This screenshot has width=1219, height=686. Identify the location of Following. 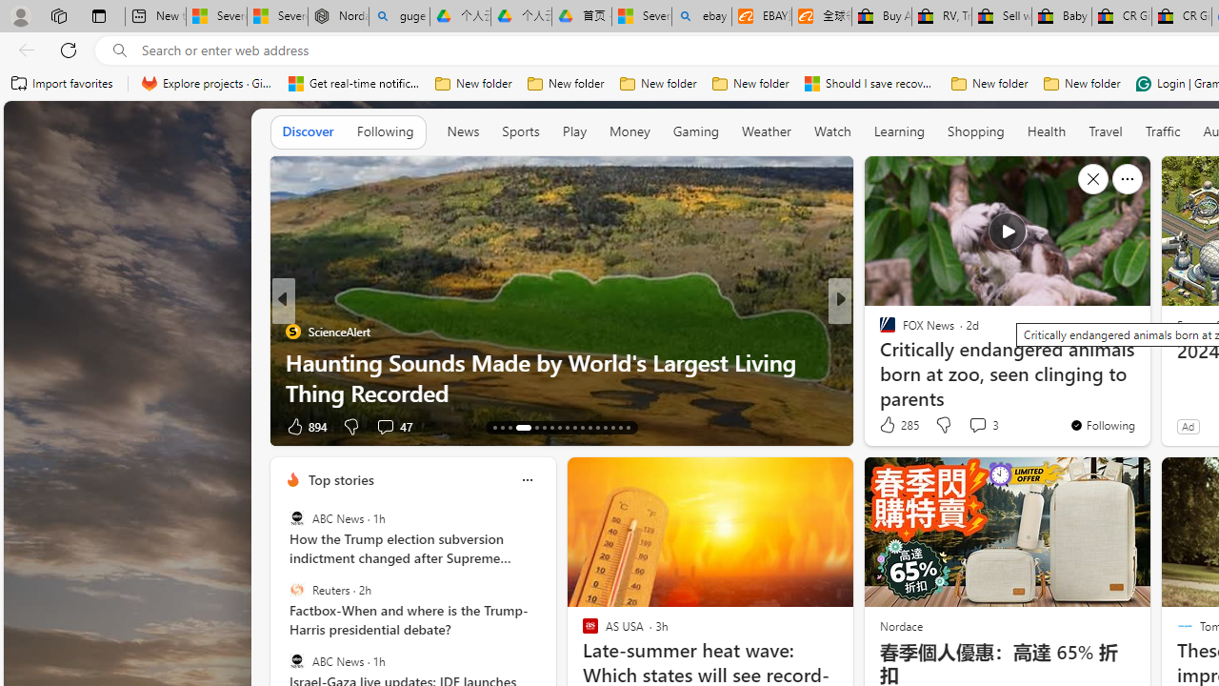
(385, 131).